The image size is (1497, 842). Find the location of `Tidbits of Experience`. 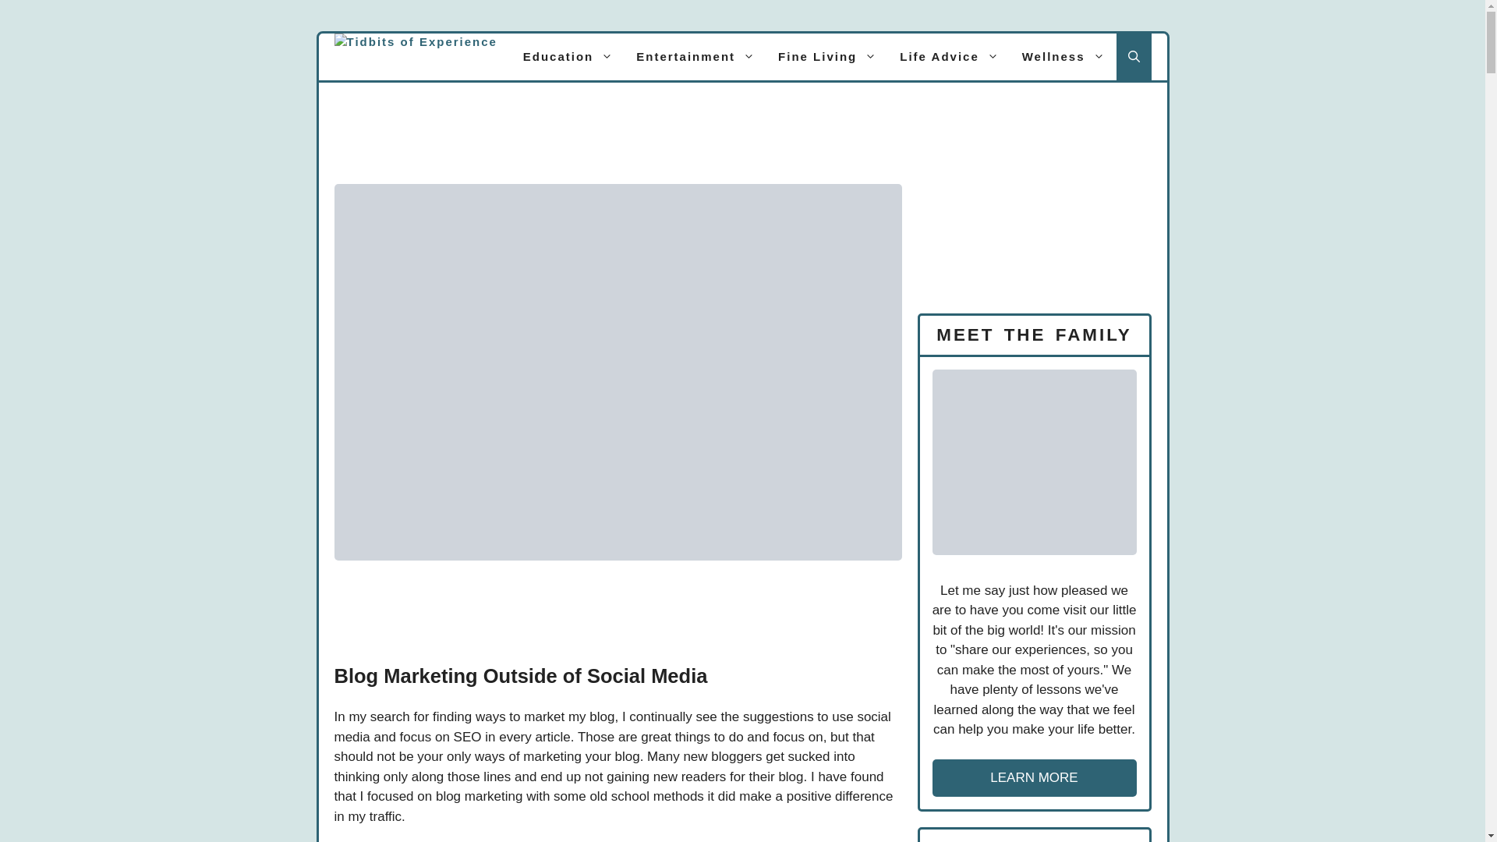

Tidbits of Experience is located at coordinates (415, 56).